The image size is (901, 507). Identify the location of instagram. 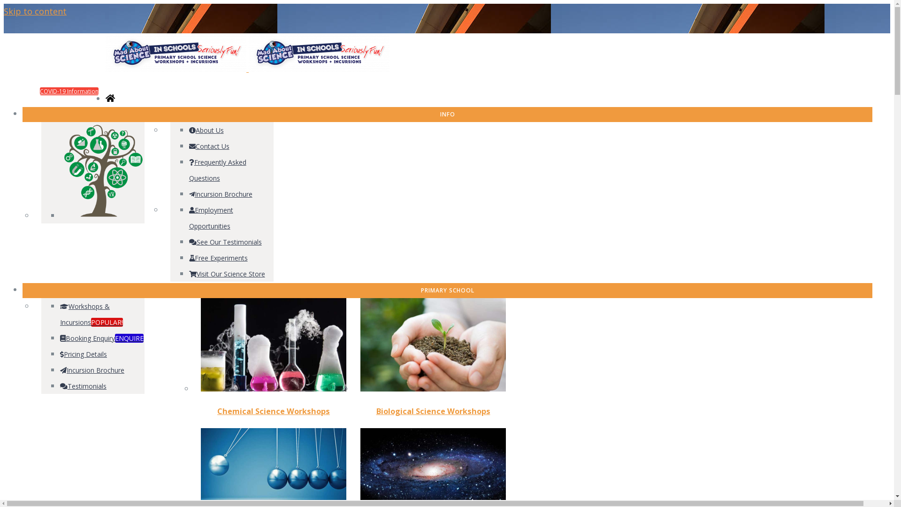
(858, 40).